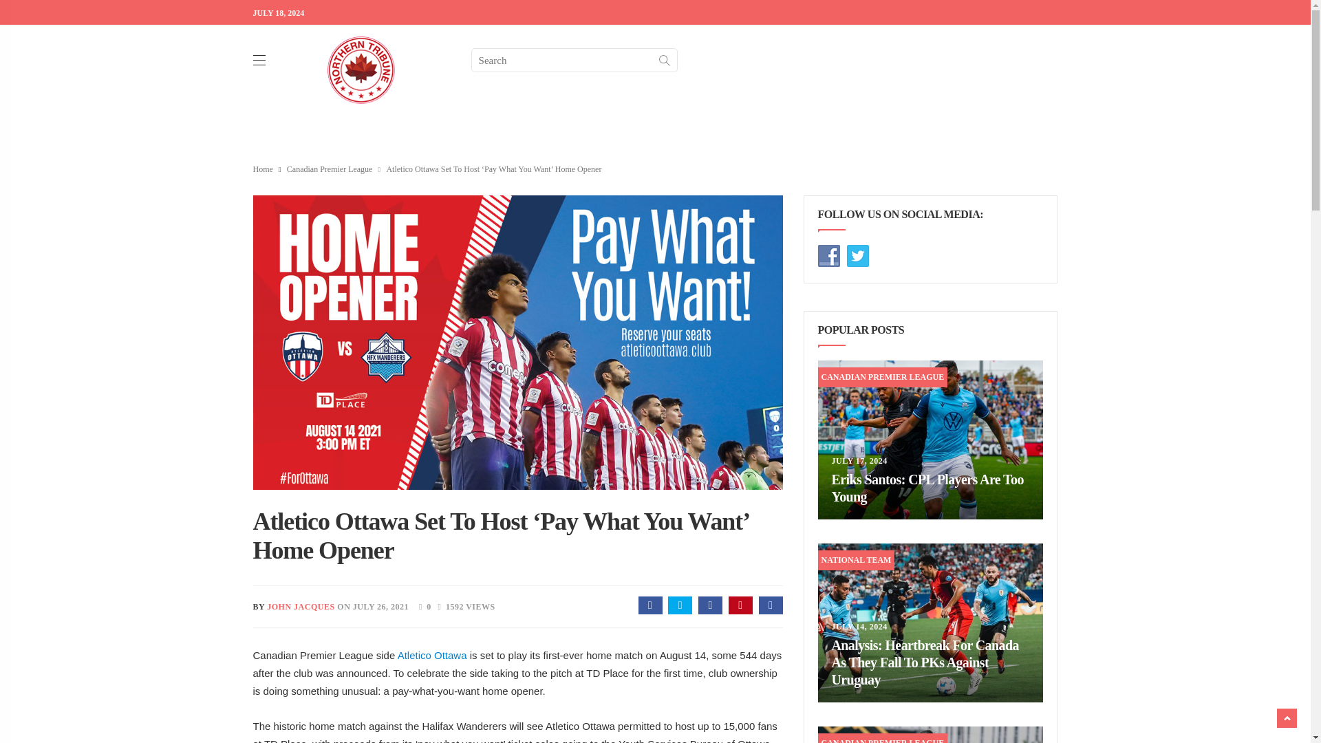 Image resolution: width=1321 pixels, height=743 pixels. I want to click on Share this post on Twitter!, so click(680, 605).